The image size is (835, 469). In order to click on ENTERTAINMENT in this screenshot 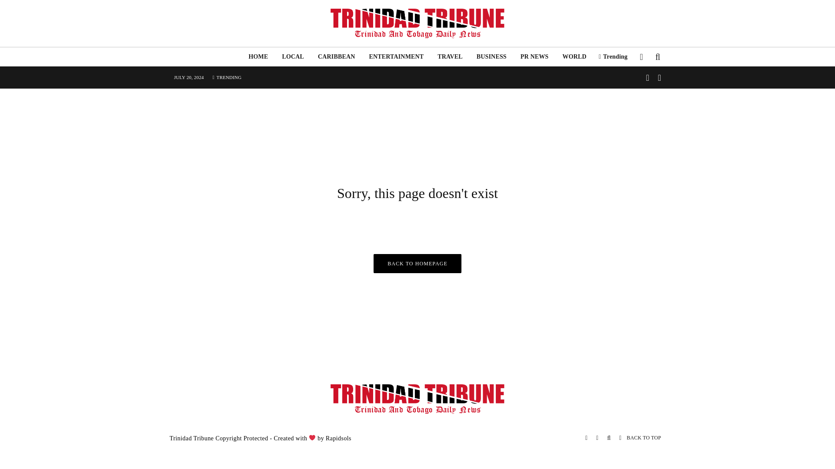, I will do `click(396, 56)`.